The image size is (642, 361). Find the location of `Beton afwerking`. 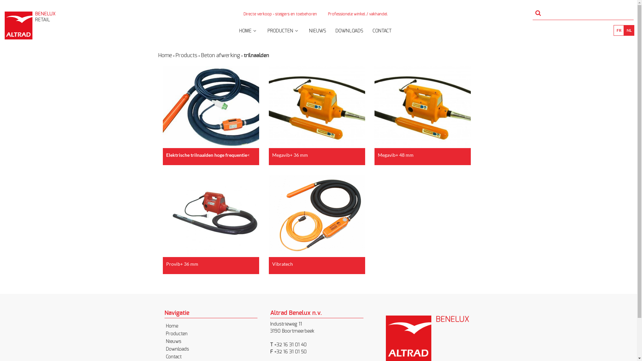

Beton afwerking is located at coordinates (220, 55).